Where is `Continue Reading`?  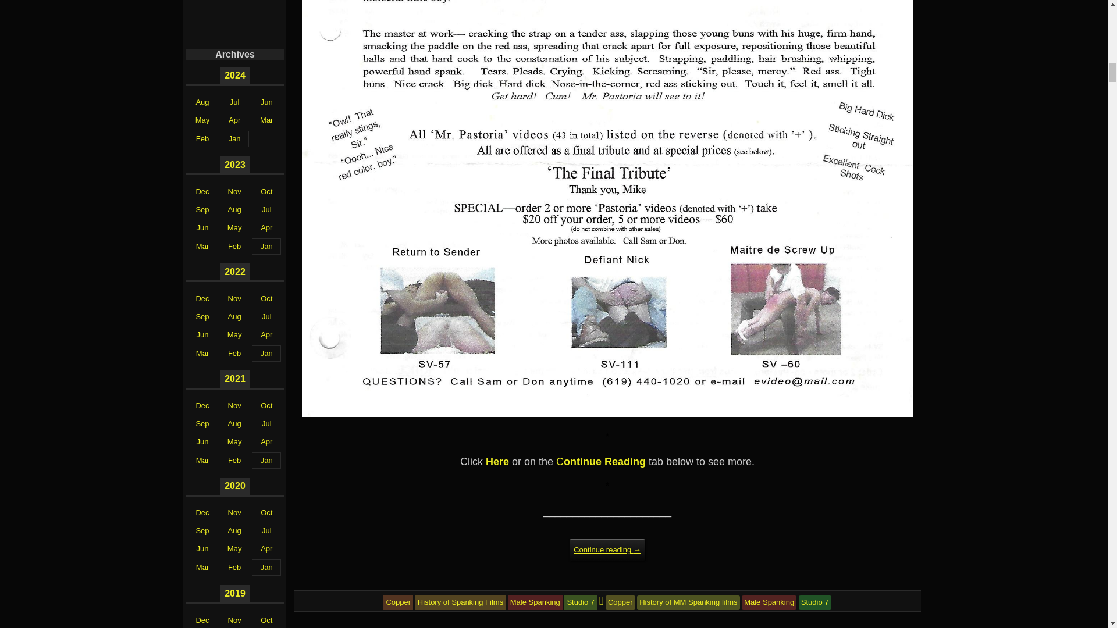
Continue Reading is located at coordinates (600, 462).